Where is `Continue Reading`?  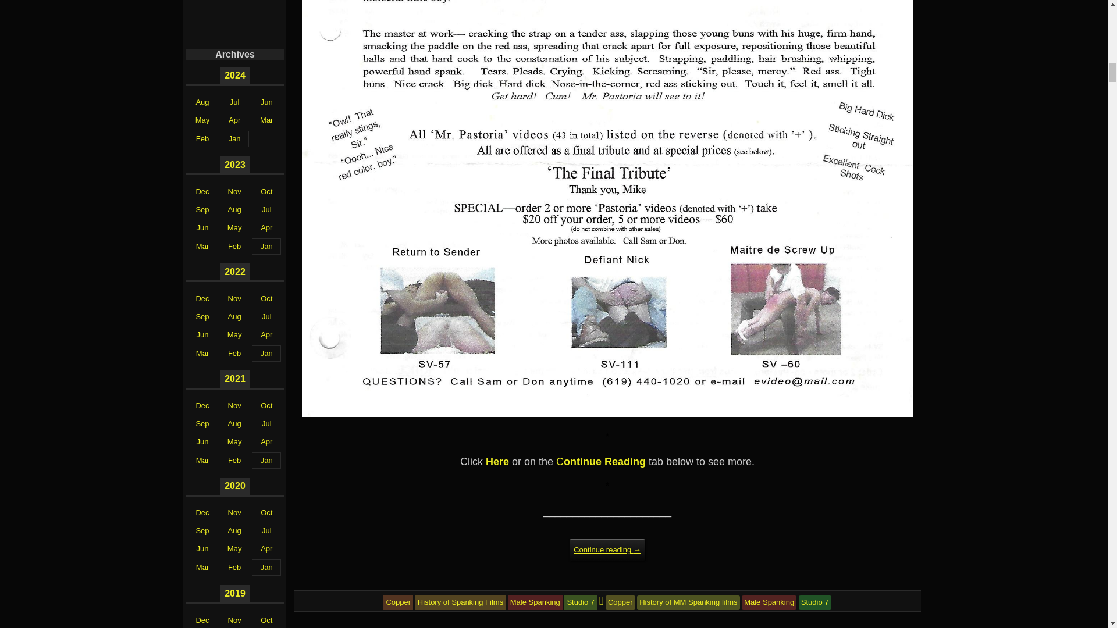
Continue Reading is located at coordinates (600, 462).